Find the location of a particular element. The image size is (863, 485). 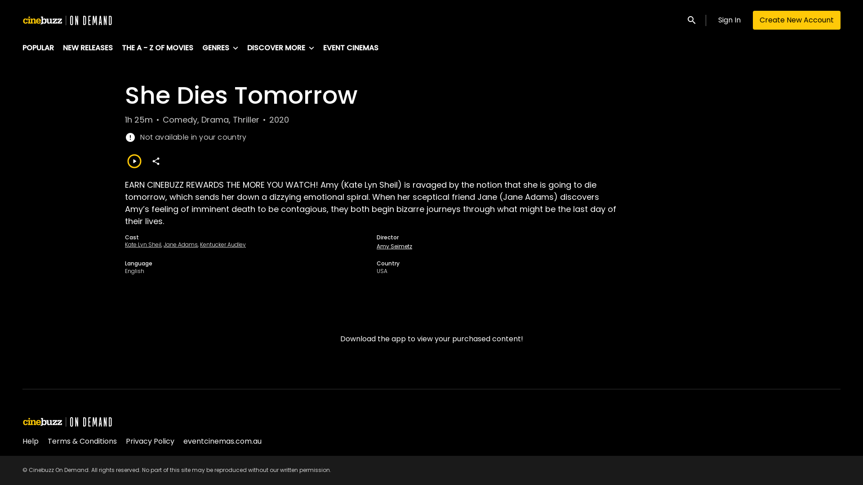

Kentucker Audley is located at coordinates (223, 244).